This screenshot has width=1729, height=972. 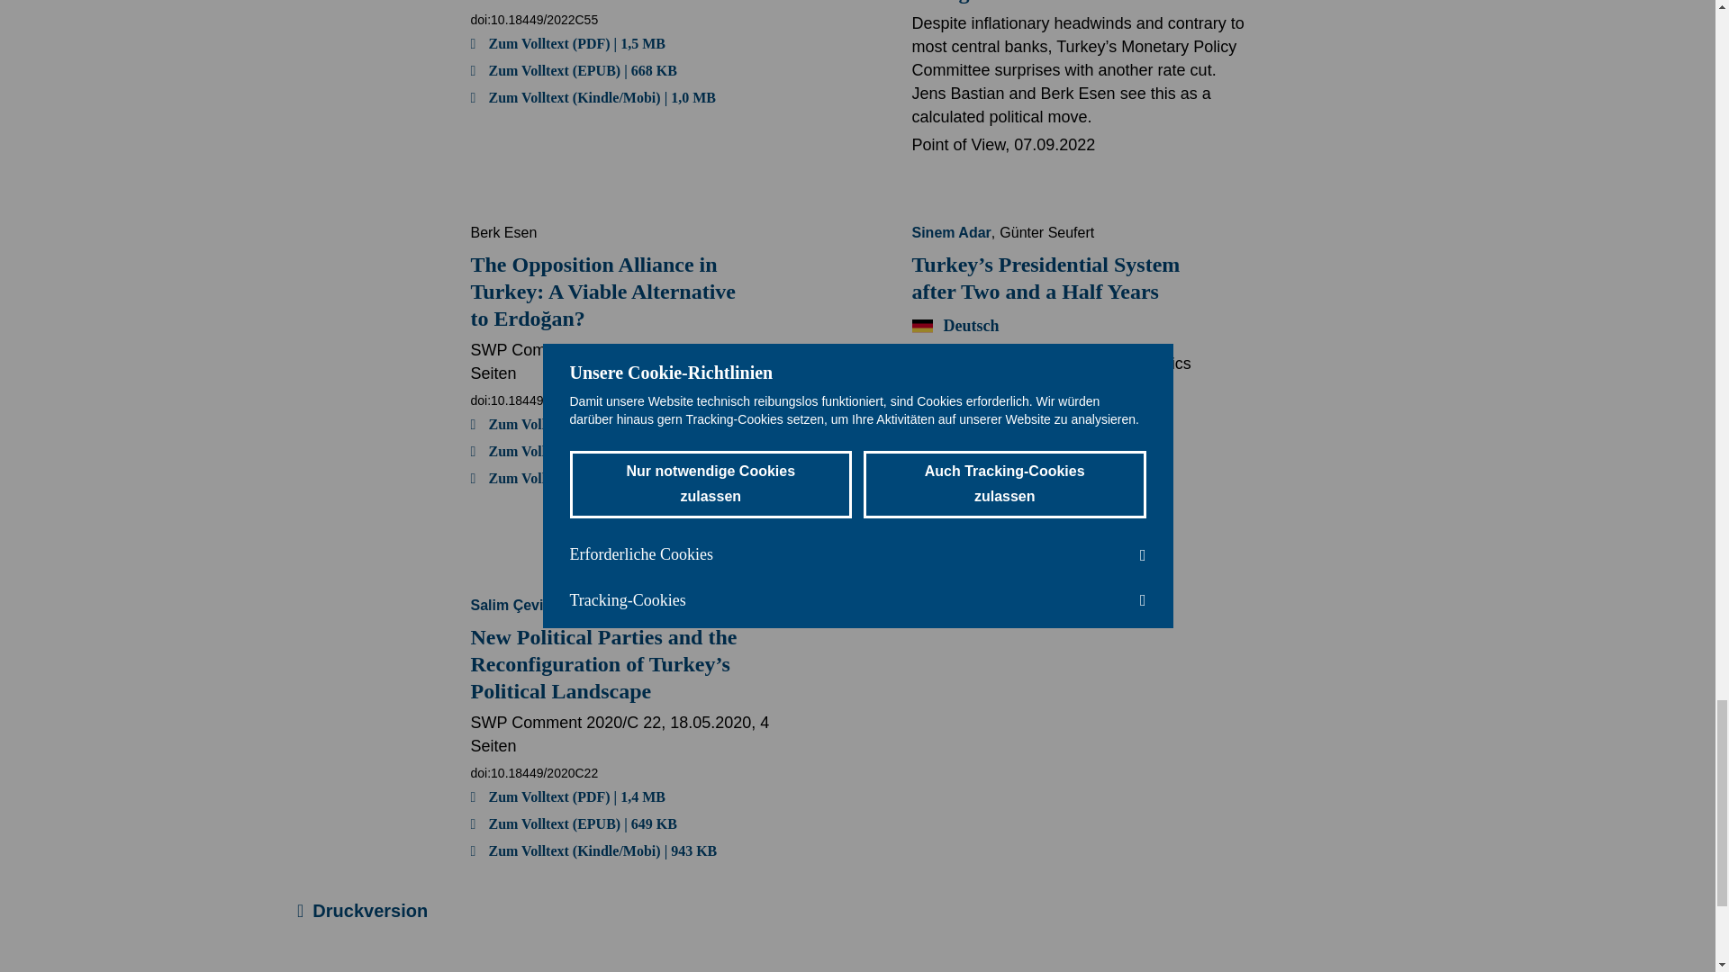 I want to click on PDF-Datei; kann u.a. im Adobe Acrobat Reader gelesen werden, so click(x=567, y=423).